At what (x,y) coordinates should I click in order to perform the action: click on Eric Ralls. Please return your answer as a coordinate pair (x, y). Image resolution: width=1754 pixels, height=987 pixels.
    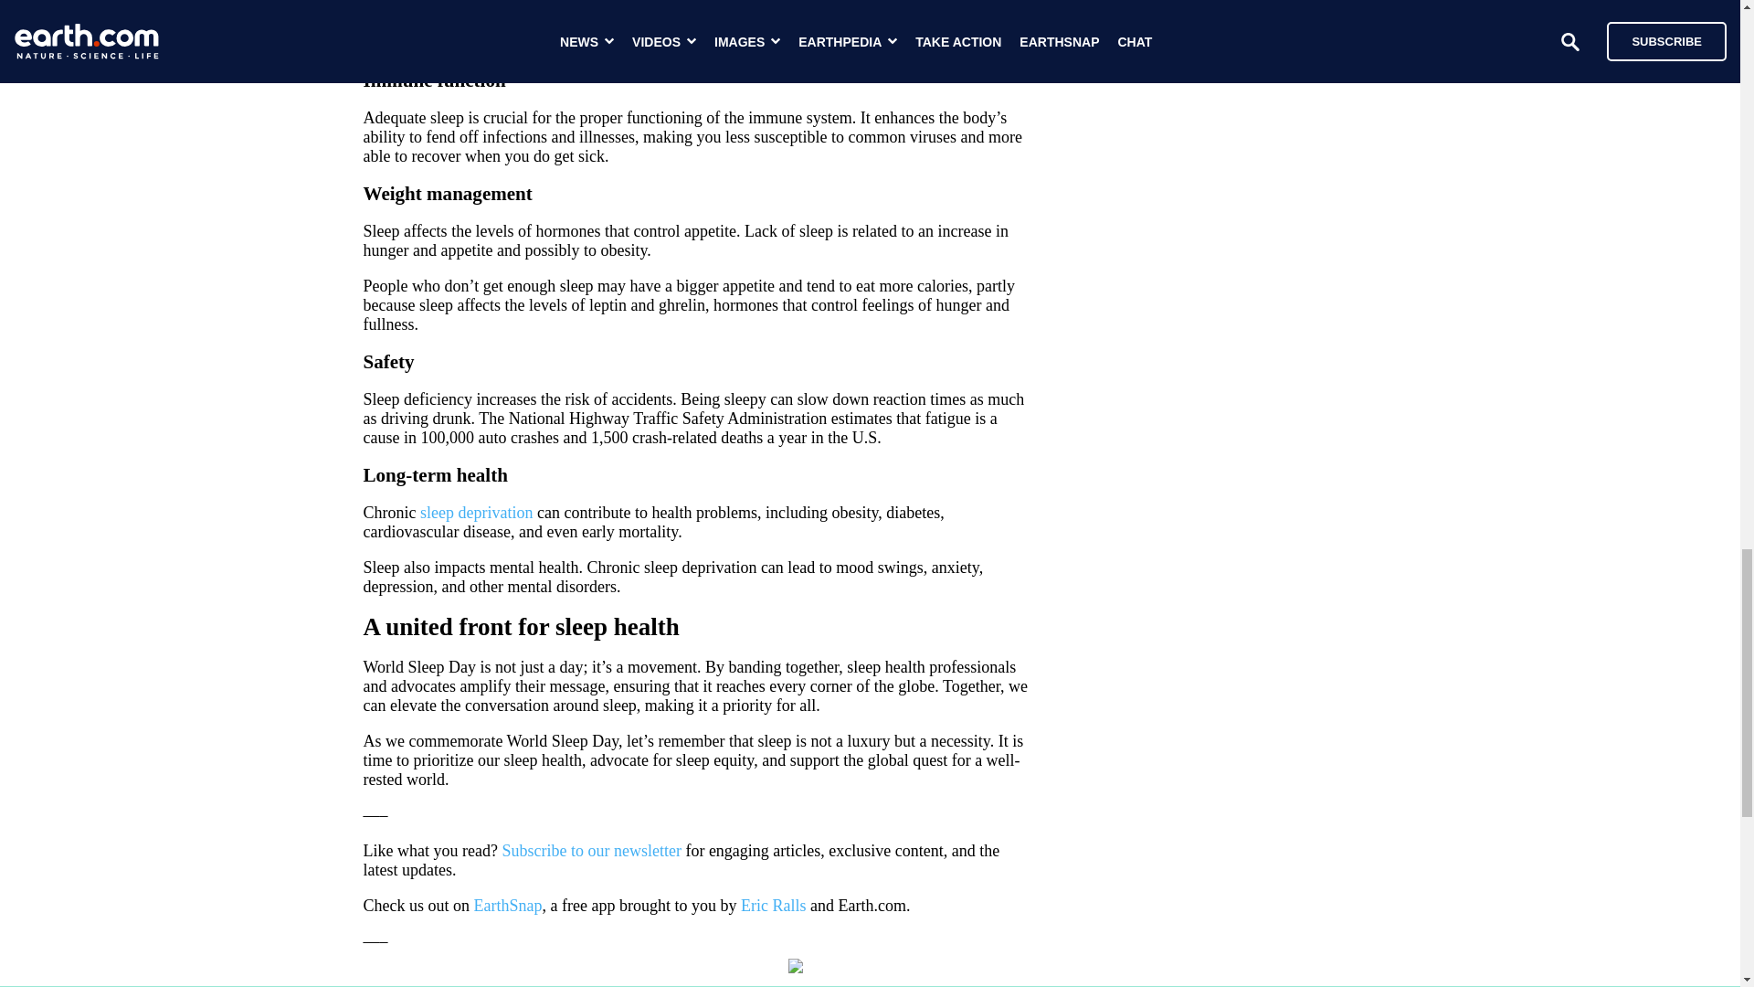
    Looking at the image, I should click on (773, 905).